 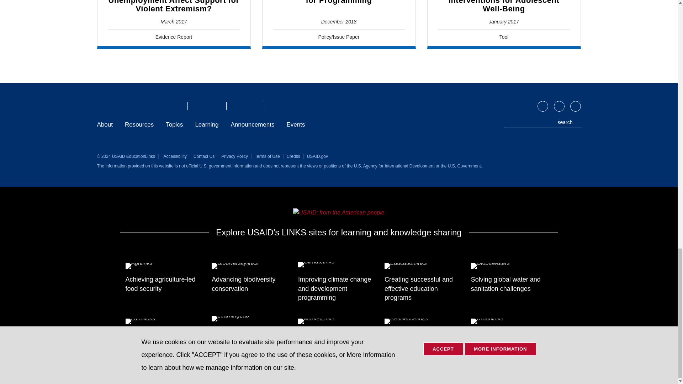 I want to click on Global Reading Network, so click(x=240, y=106).